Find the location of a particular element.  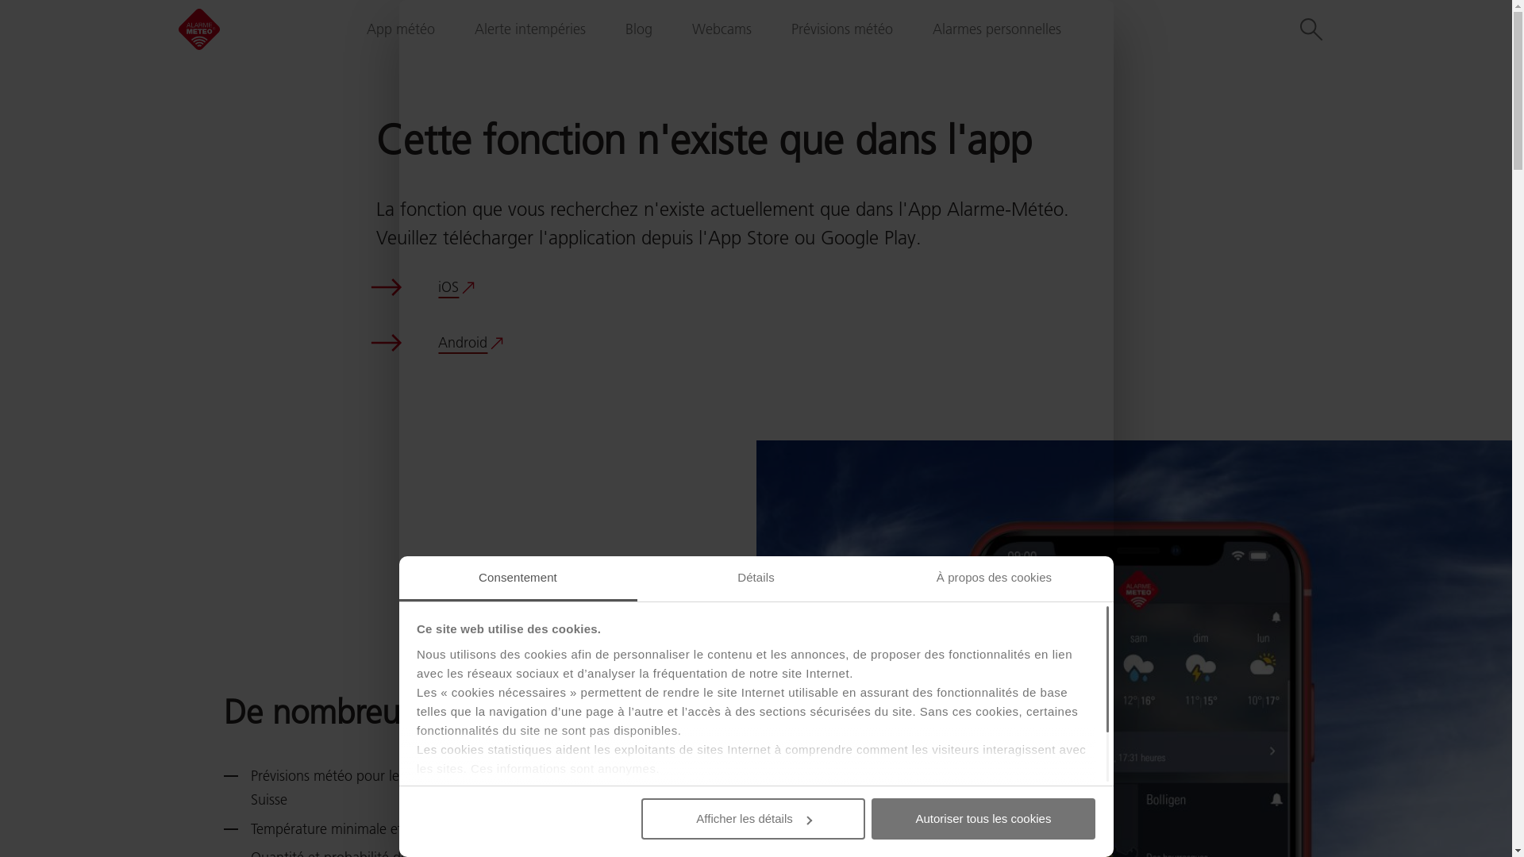

Blog is located at coordinates (639, 29).